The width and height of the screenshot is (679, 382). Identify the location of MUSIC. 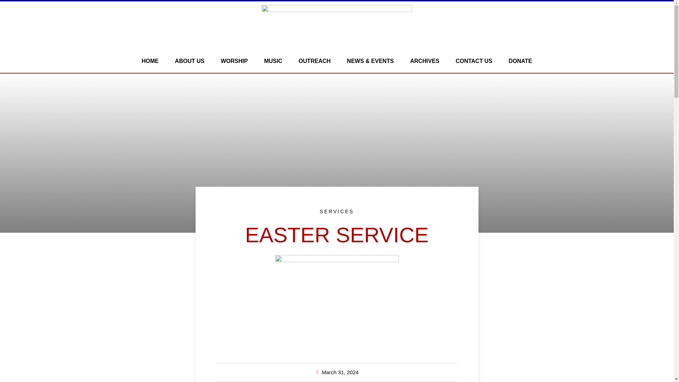
(273, 61).